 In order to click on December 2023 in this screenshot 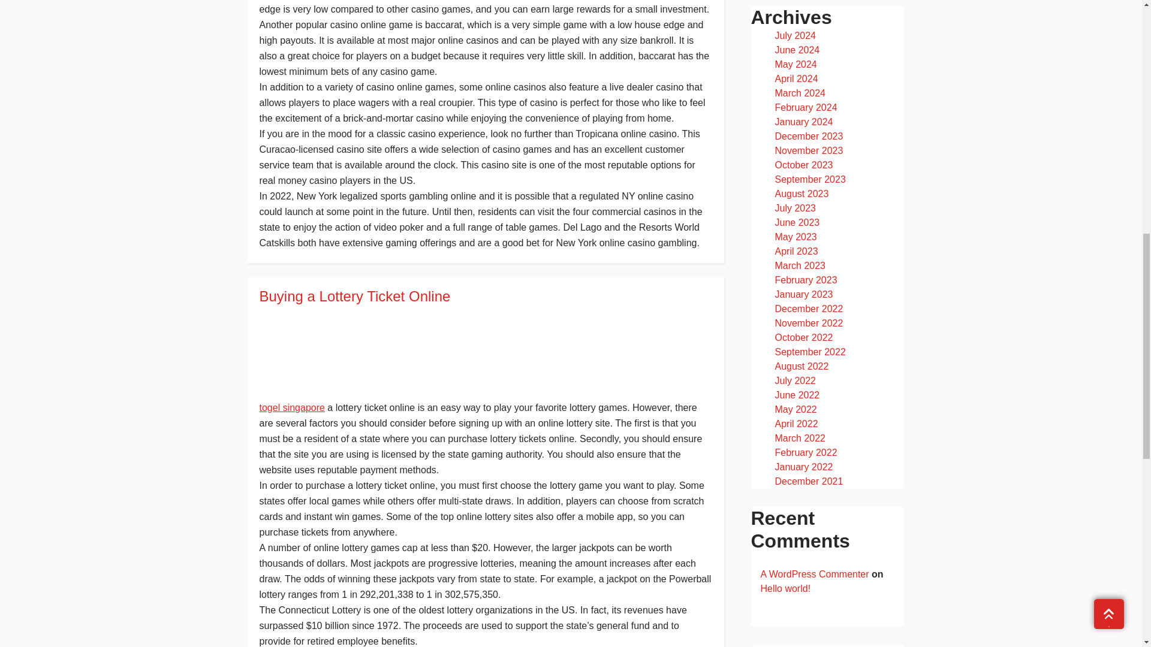, I will do `click(808, 137)`.